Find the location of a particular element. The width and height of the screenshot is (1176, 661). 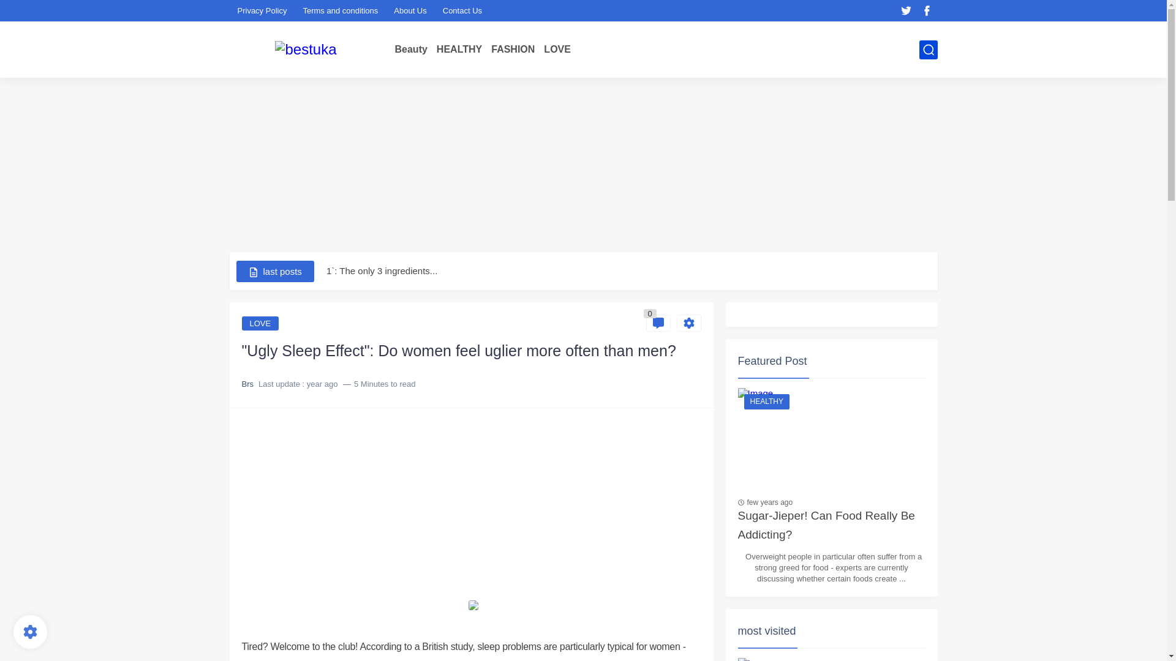

HEALTHY is located at coordinates (459, 49).